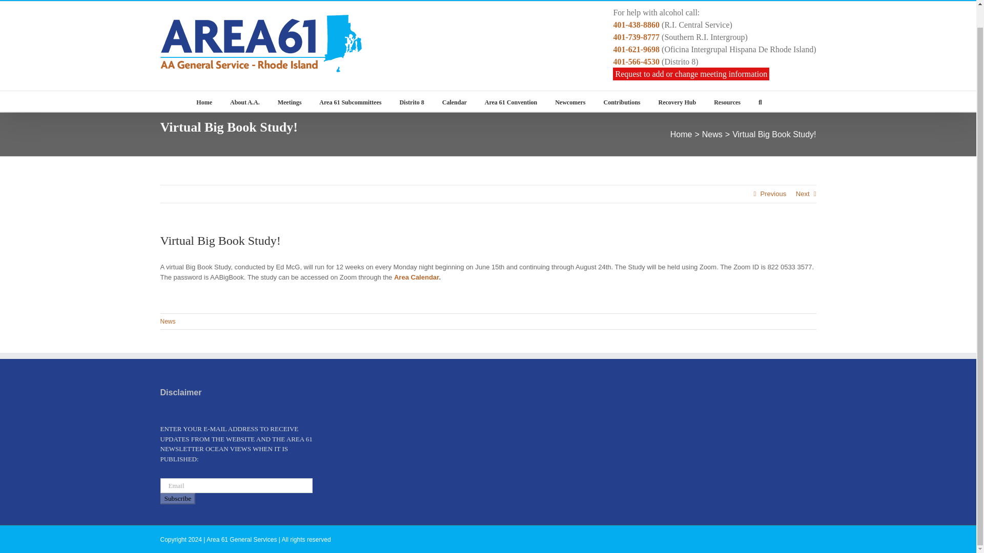 The width and height of the screenshot is (984, 553). I want to click on Subscribe, so click(177, 499).